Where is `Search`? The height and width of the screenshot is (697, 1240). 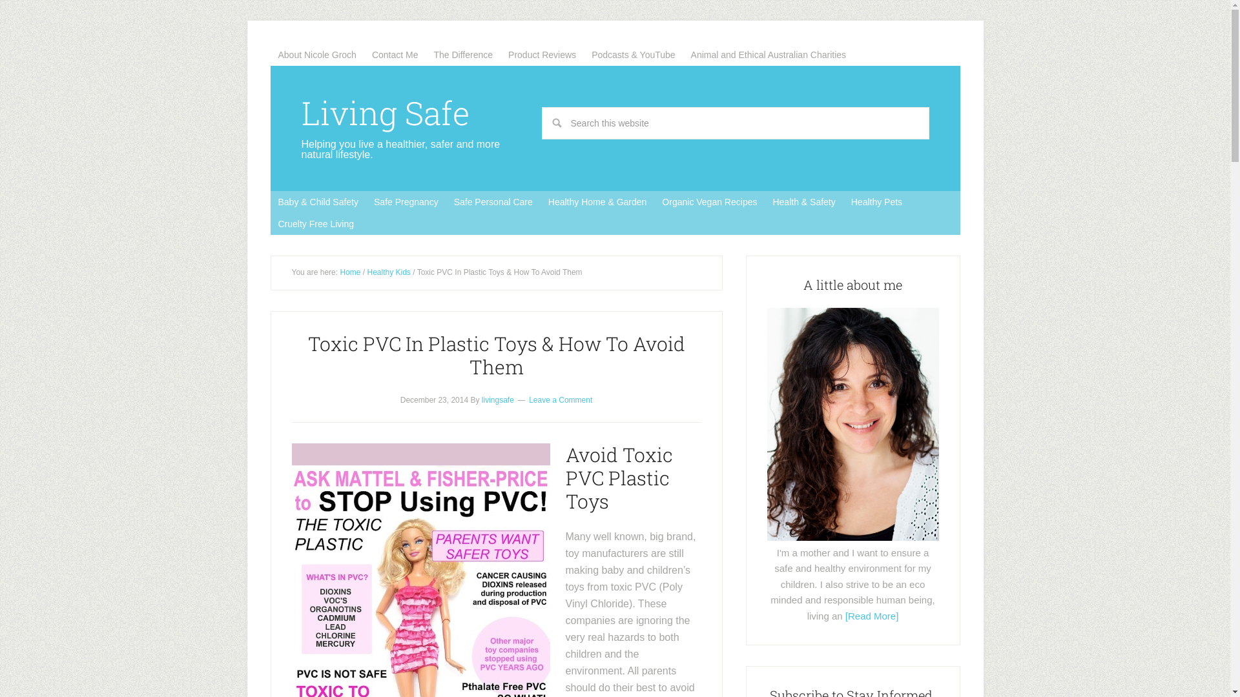 Search is located at coordinates (929, 107).